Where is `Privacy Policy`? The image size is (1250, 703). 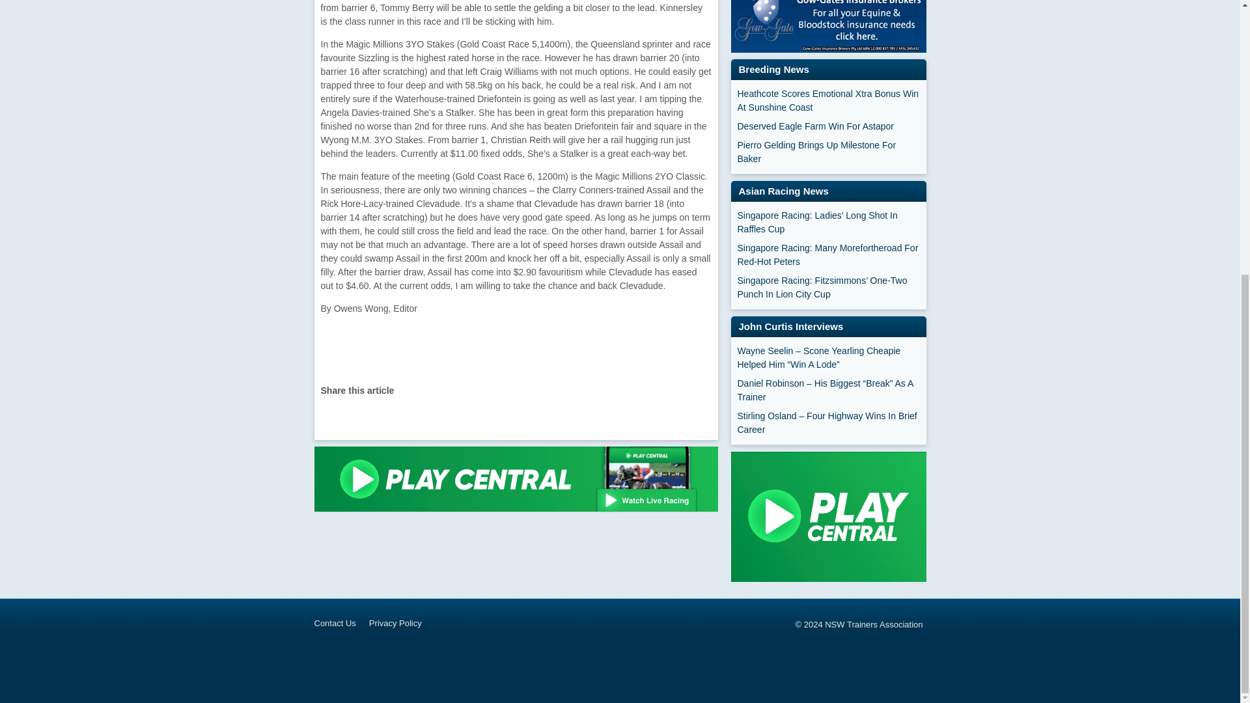
Privacy Policy is located at coordinates (402, 624).